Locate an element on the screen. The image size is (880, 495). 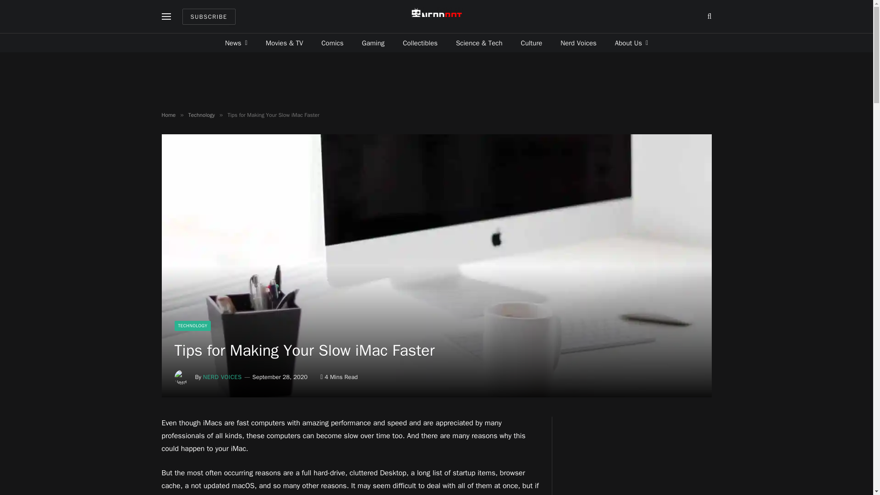
News is located at coordinates (236, 43).